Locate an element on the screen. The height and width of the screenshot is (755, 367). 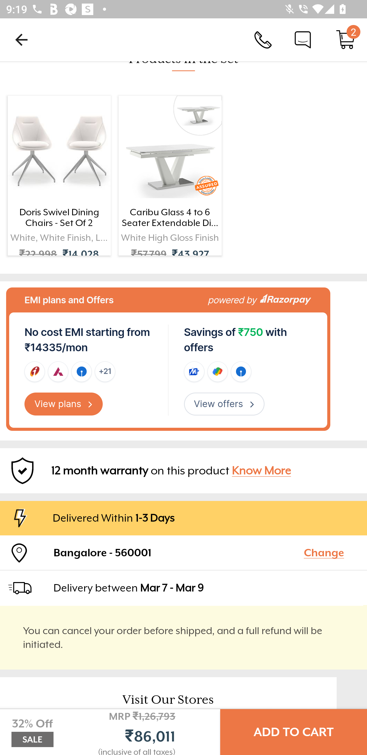
Navigate up is located at coordinates (21, 40).